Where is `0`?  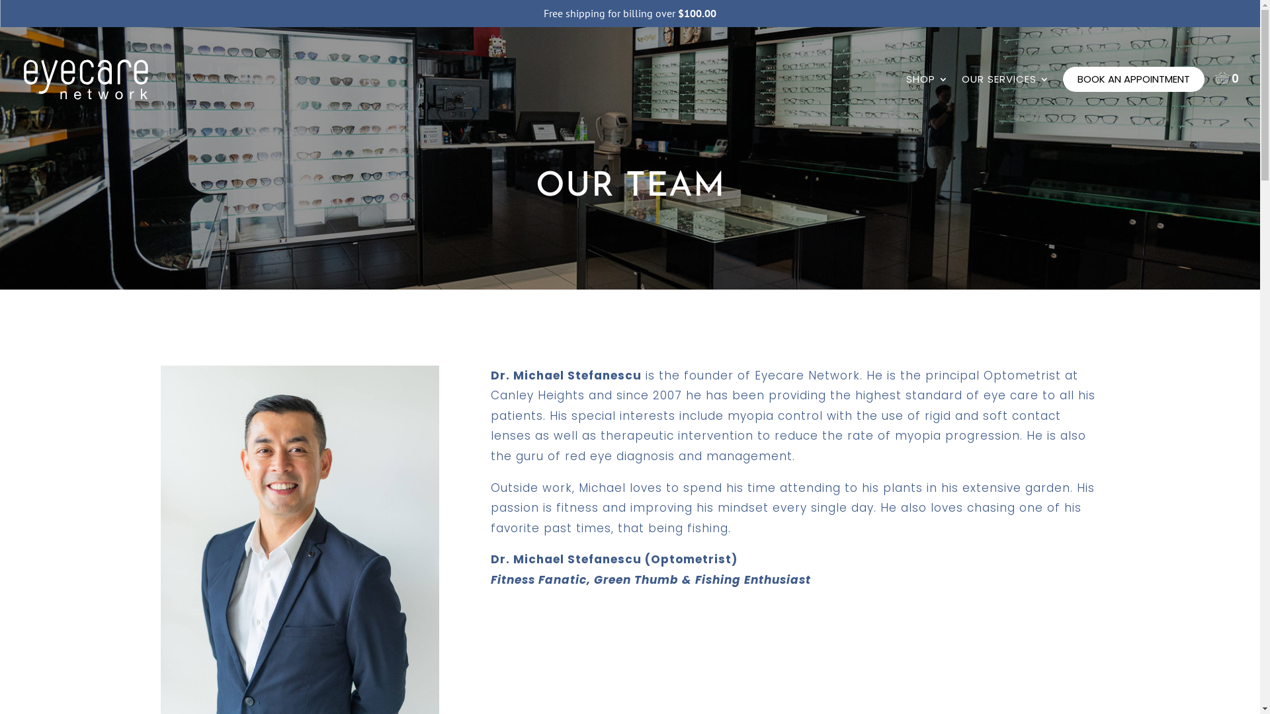 0 is located at coordinates (1227, 78).